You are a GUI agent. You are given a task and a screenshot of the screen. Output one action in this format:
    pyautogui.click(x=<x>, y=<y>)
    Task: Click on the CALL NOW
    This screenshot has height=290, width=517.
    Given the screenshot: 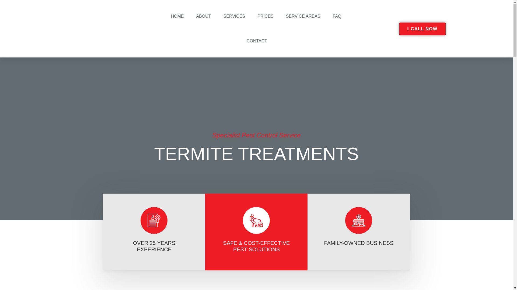 What is the action you would take?
    pyautogui.click(x=422, y=29)
    